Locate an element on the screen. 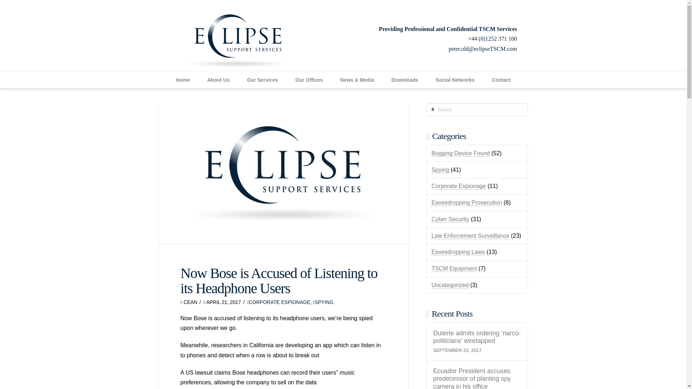  SPYING is located at coordinates (323, 302).